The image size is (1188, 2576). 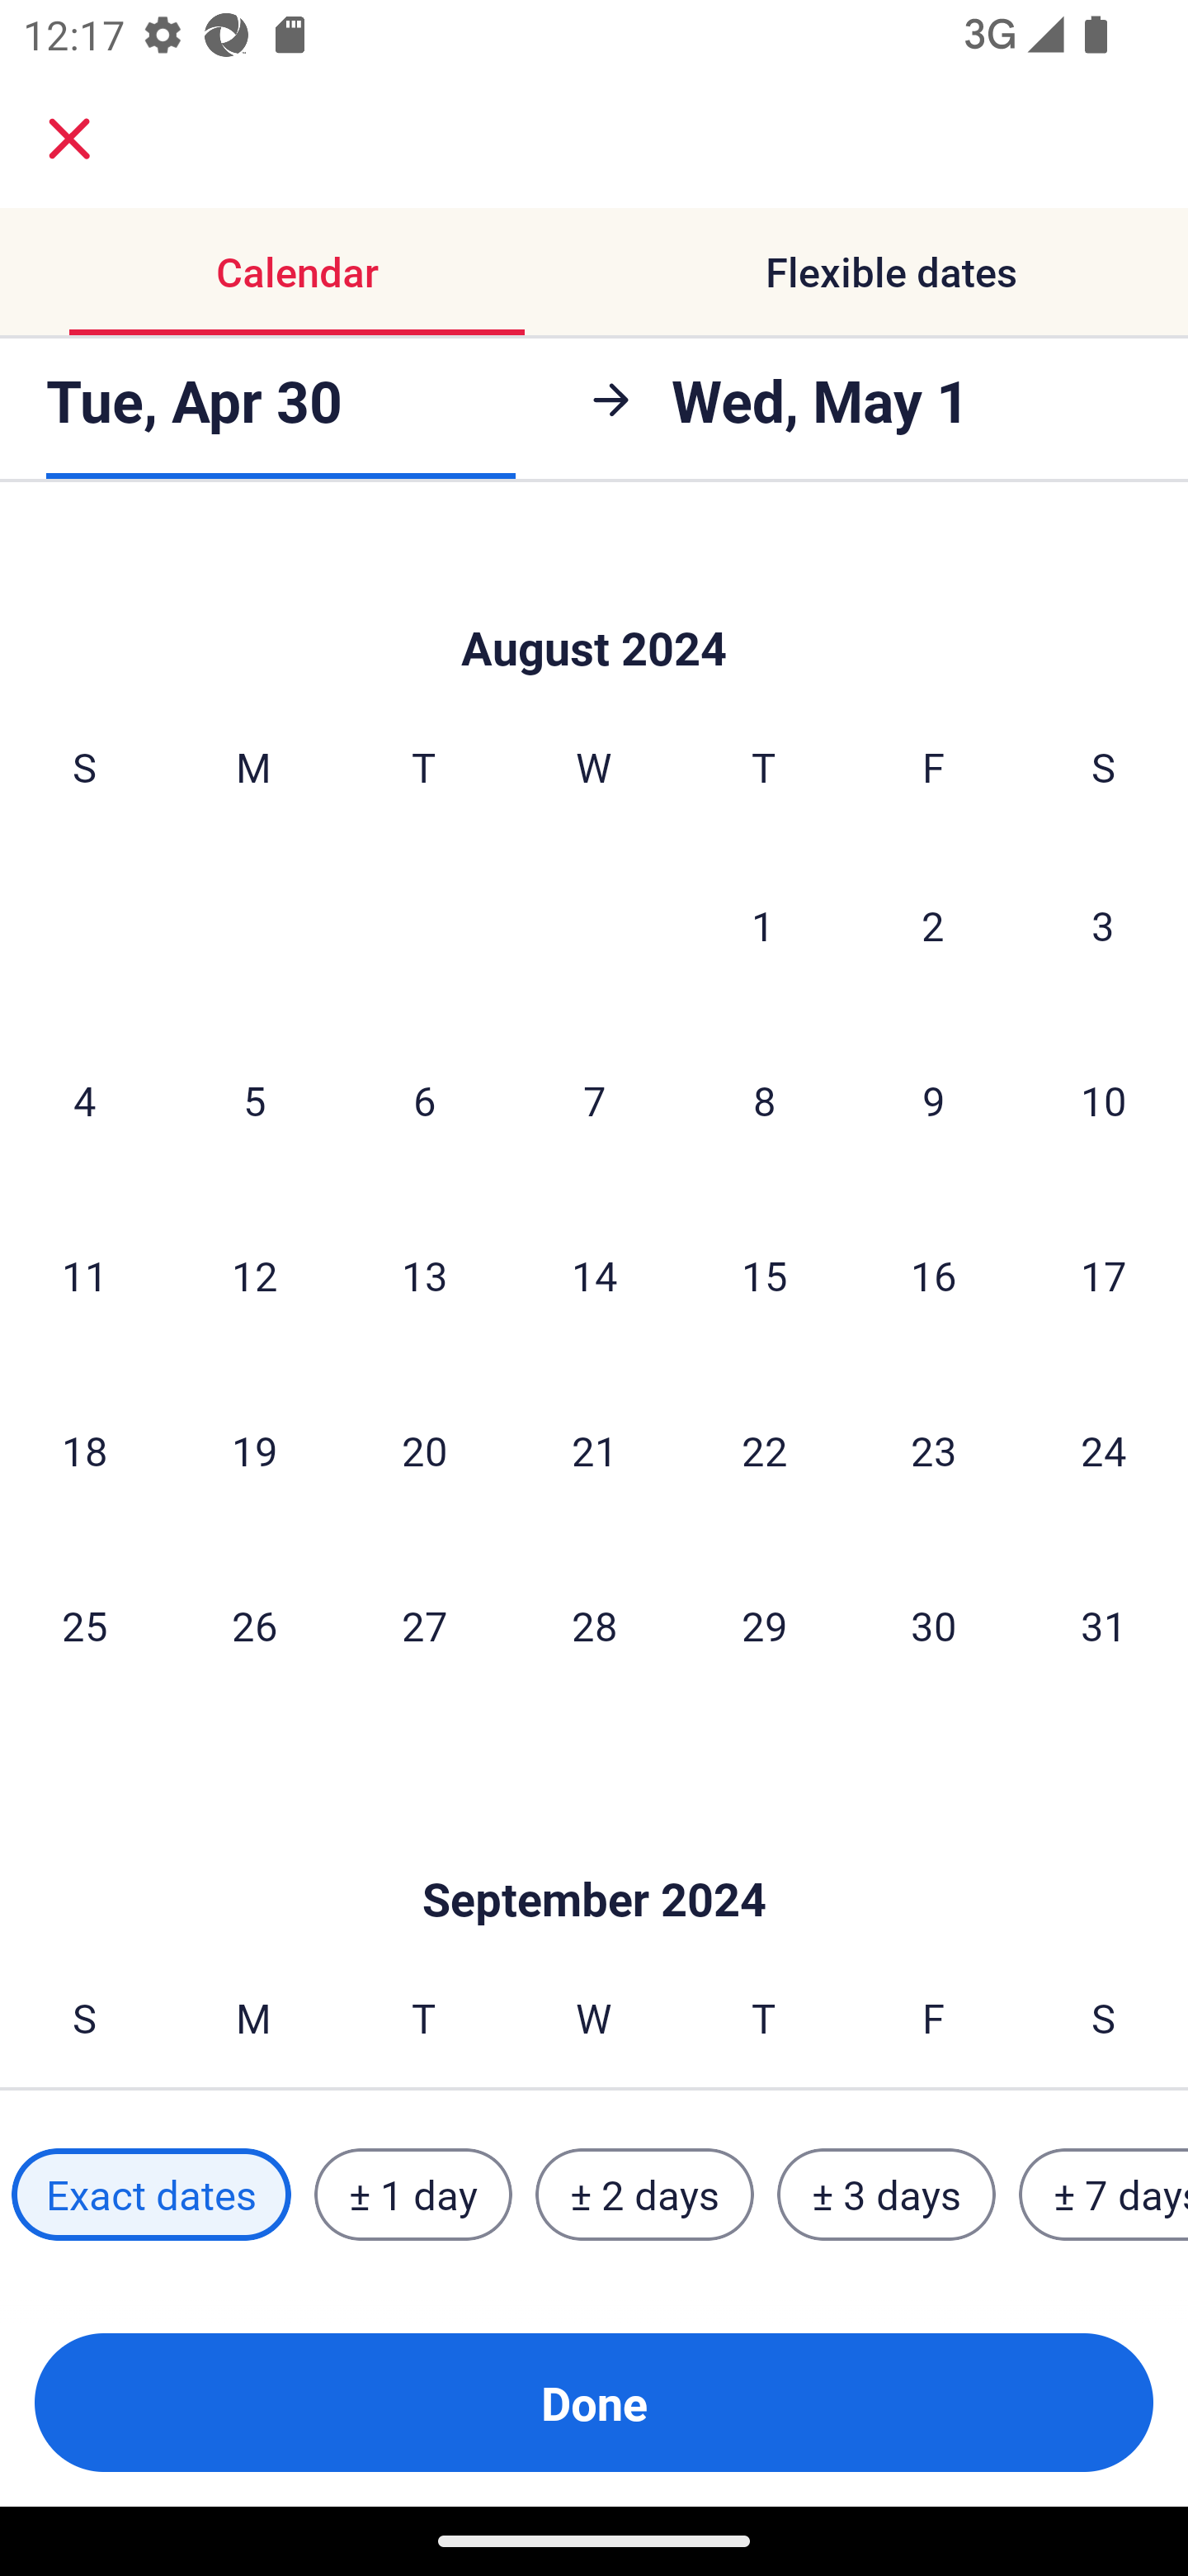 I want to click on 14 Wednesday, August 14, 2024, so click(x=594, y=1275).